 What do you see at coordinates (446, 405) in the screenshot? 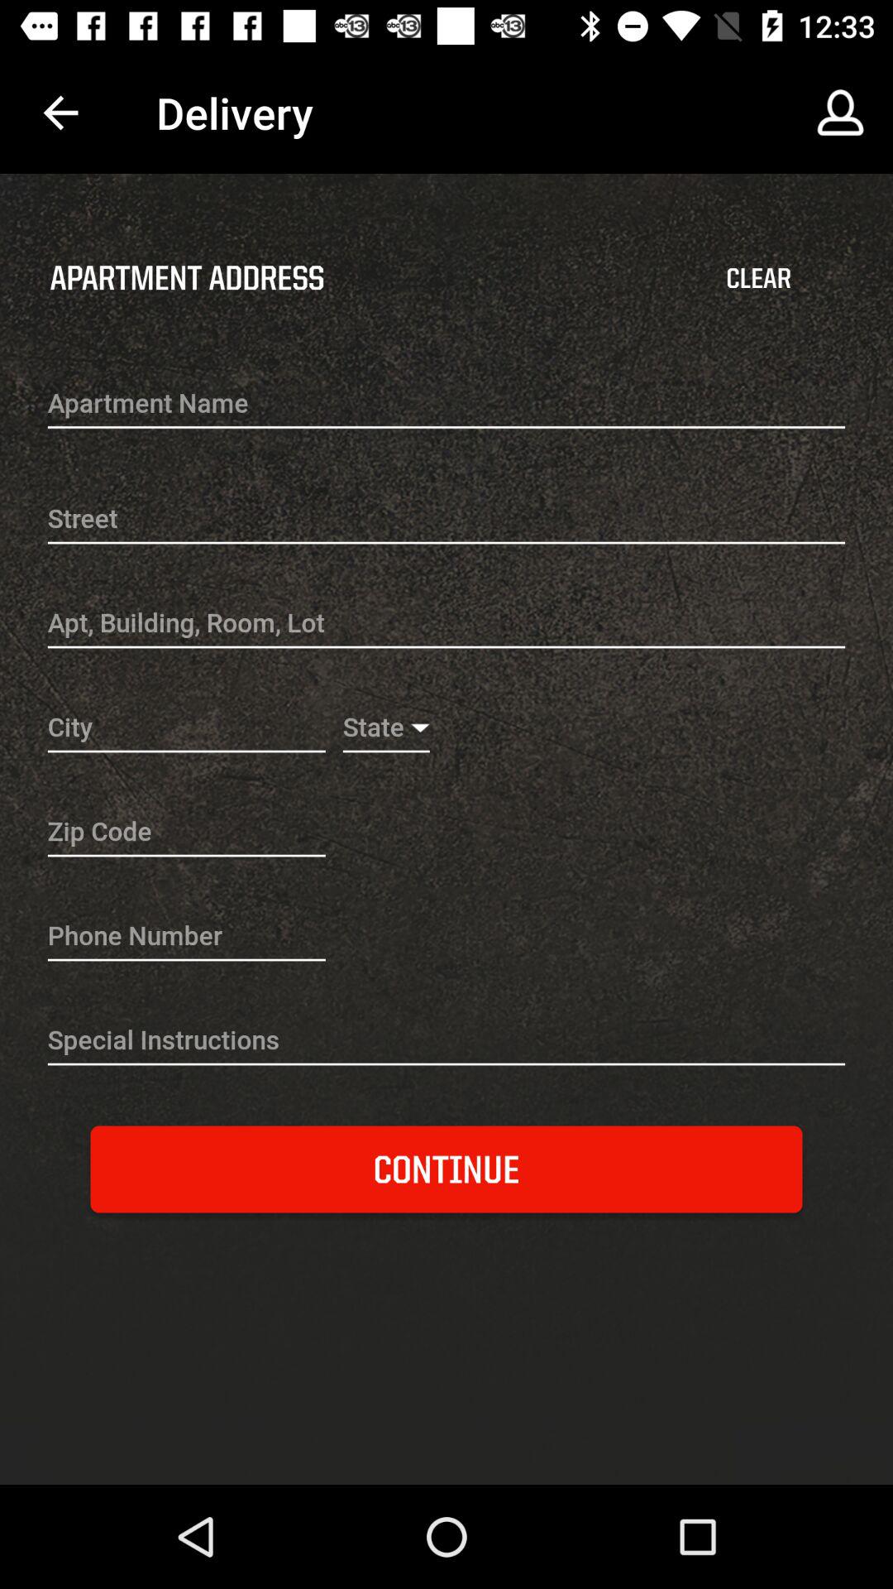
I see `open the item below the clear icon` at bounding box center [446, 405].